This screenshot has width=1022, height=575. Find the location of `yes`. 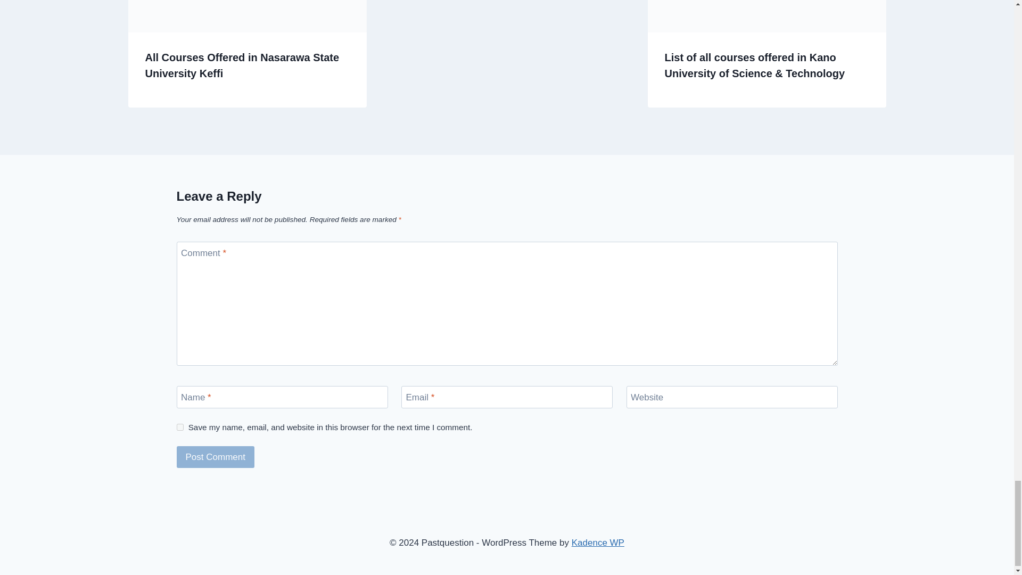

yes is located at coordinates (180, 427).